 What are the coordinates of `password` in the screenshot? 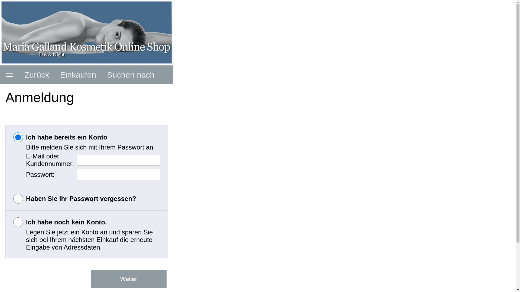 It's located at (18, 199).